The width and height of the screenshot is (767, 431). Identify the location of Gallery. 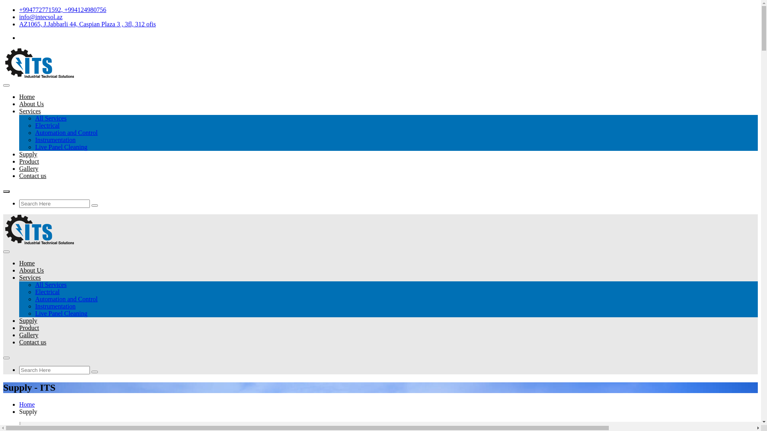
(29, 335).